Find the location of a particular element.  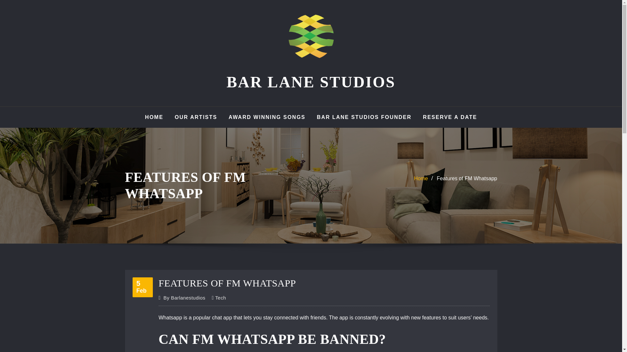

By Barlanestudios is located at coordinates (421, 178).